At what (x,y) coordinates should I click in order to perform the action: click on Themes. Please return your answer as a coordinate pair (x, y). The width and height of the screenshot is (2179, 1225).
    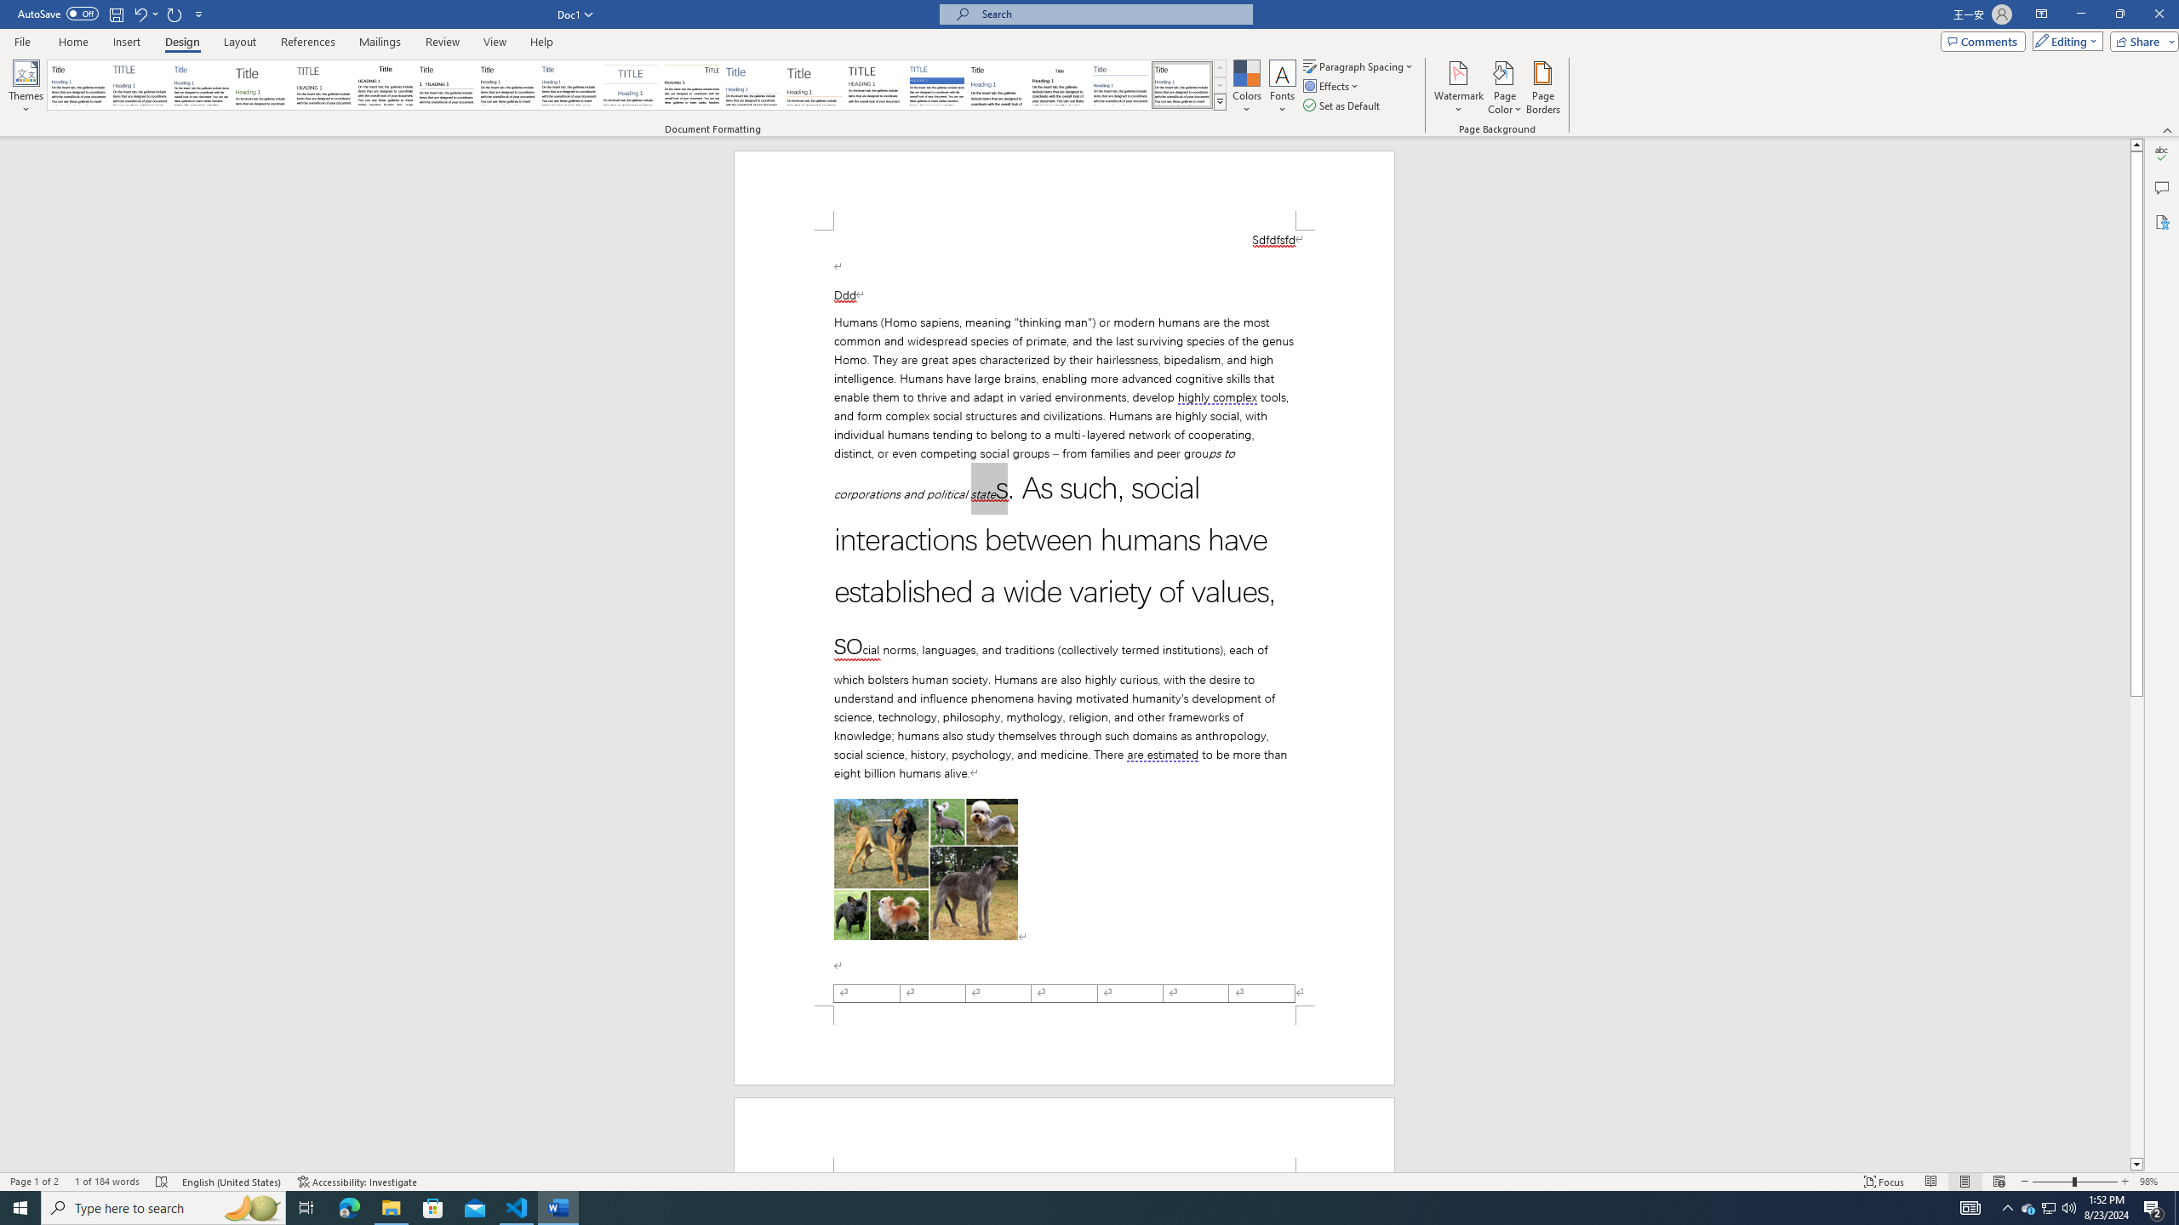
    Looking at the image, I should click on (26, 88).